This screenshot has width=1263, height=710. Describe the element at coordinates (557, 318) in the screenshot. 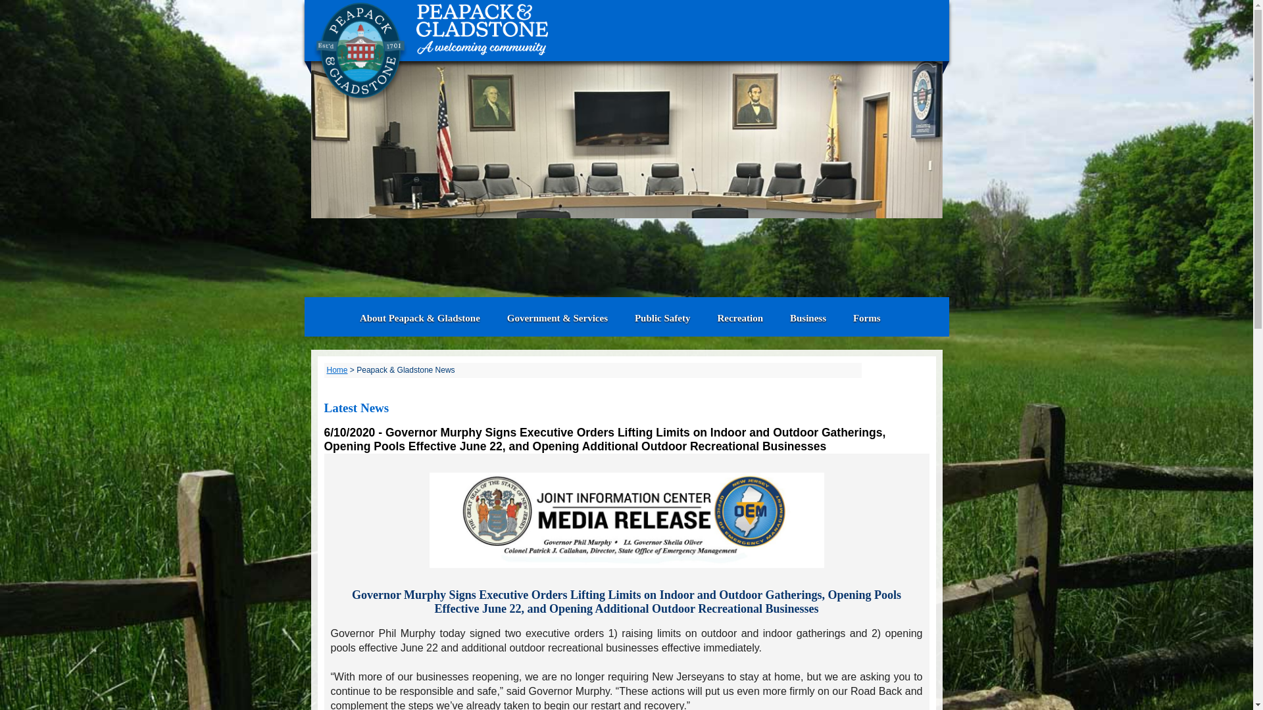

I see `Government and Services` at that location.